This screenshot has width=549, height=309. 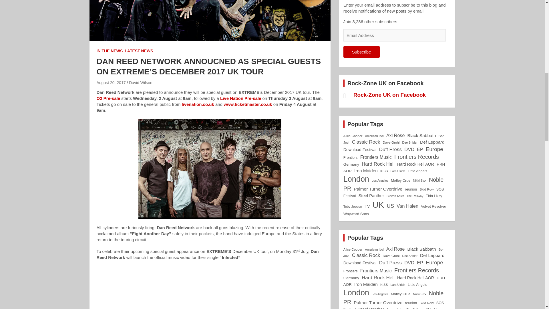 What do you see at coordinates (198, 104) in the screenshot?
I see `livenation.co.uk` at bounding box center [198, 104].